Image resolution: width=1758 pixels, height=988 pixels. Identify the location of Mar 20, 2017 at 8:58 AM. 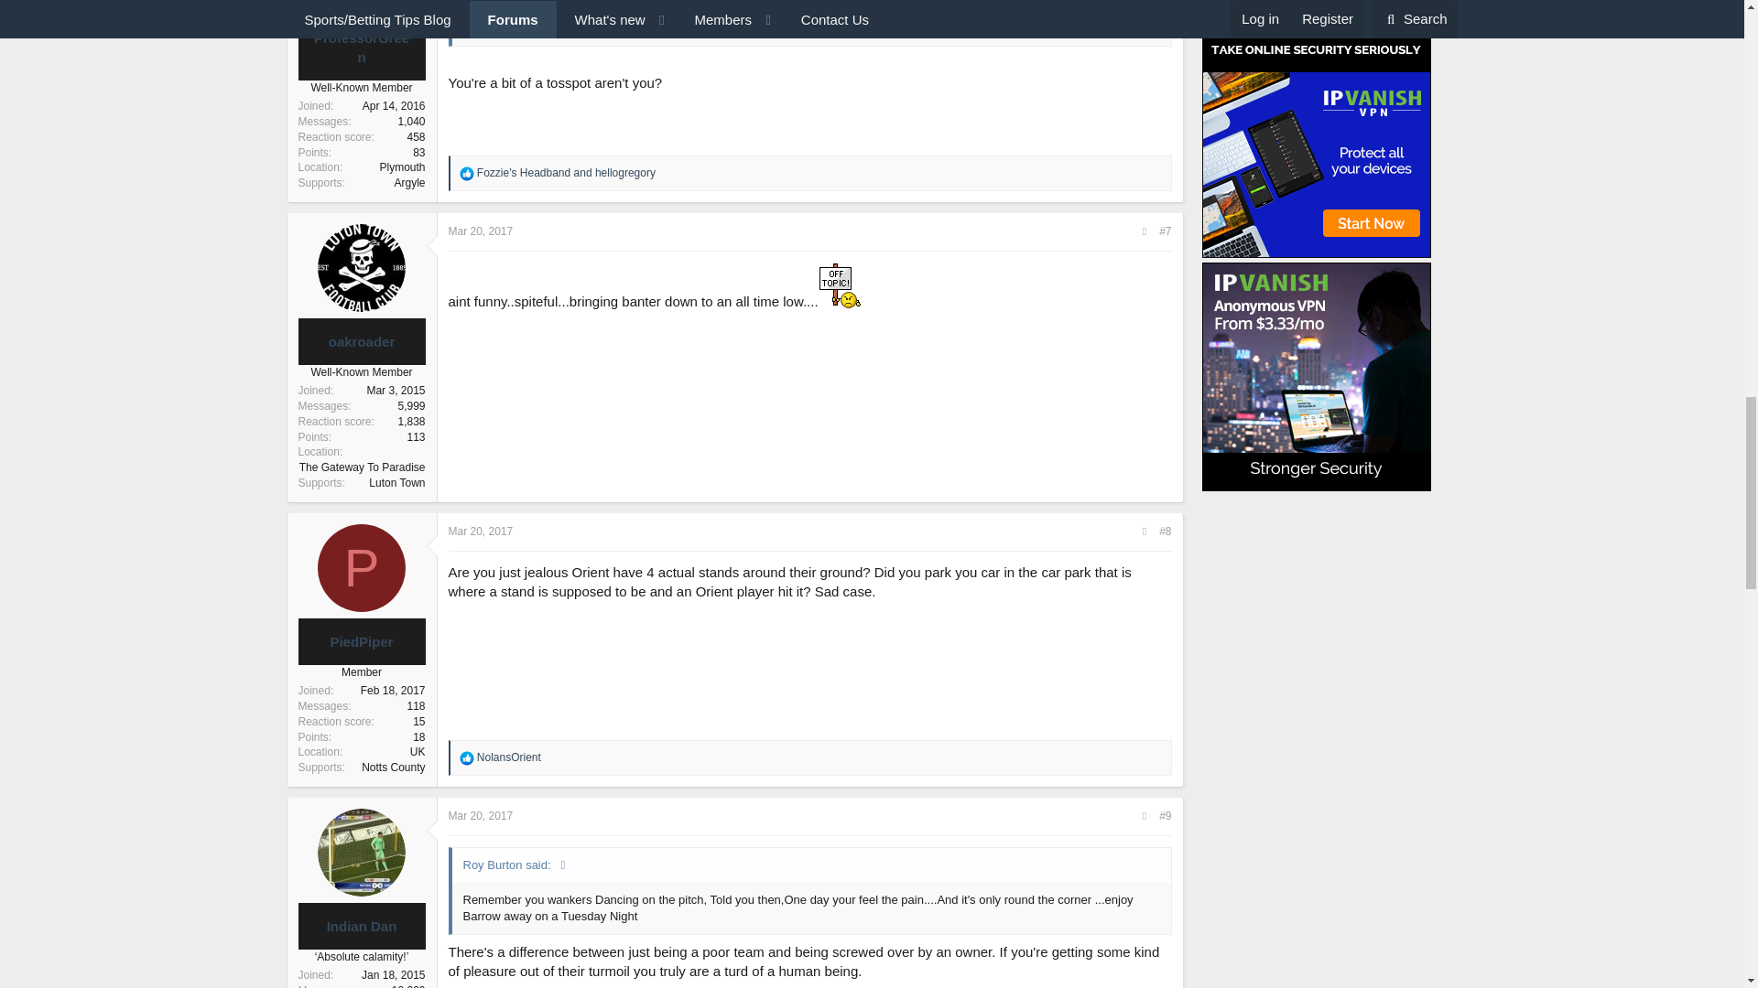
(480, 531).